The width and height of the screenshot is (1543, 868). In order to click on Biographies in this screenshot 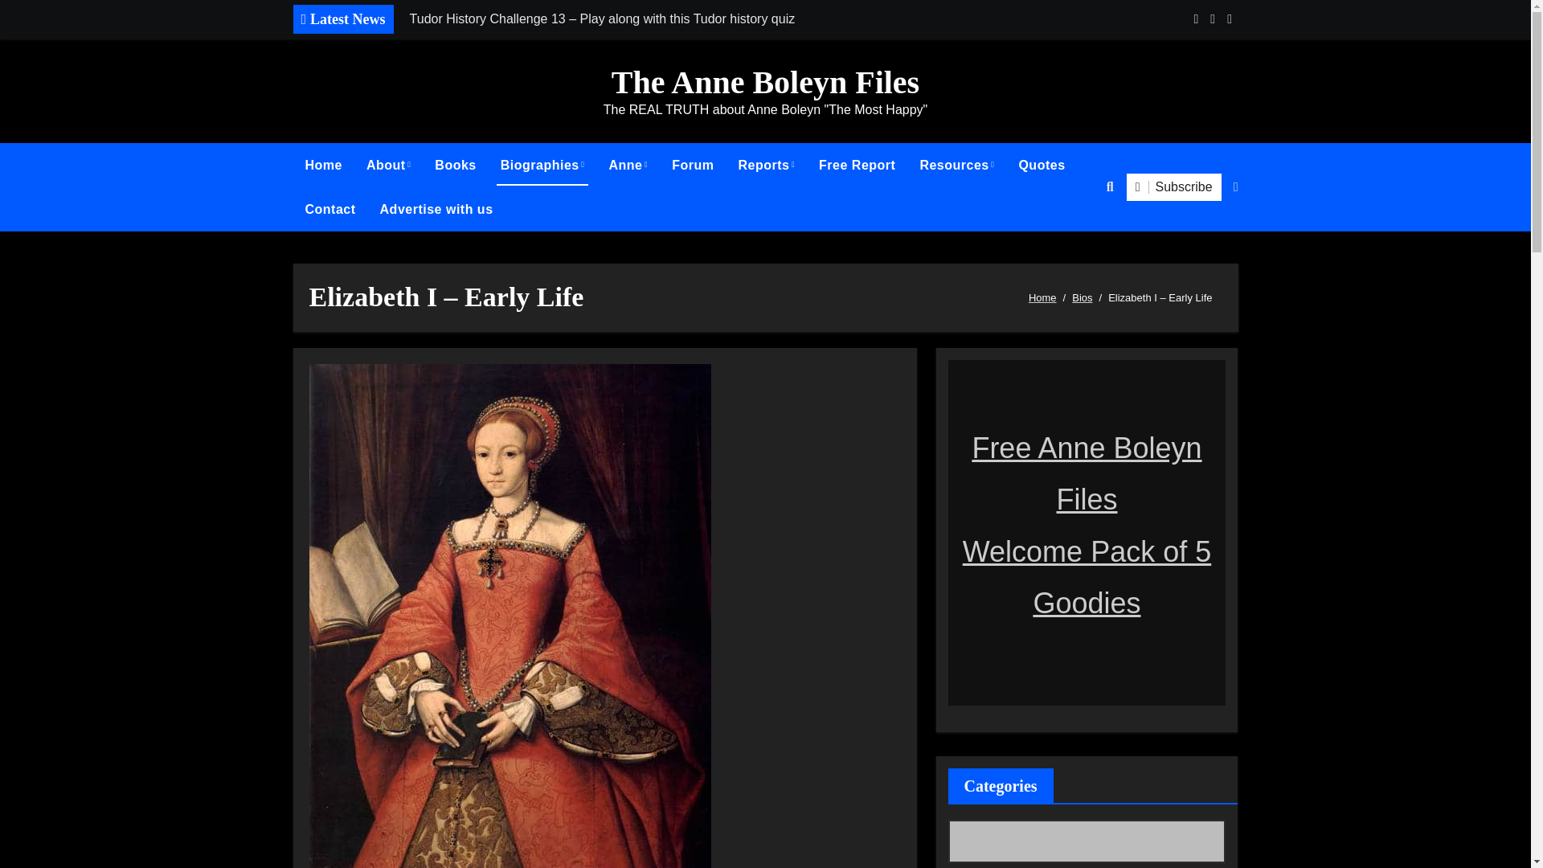, I will do `click(543, 166)`.